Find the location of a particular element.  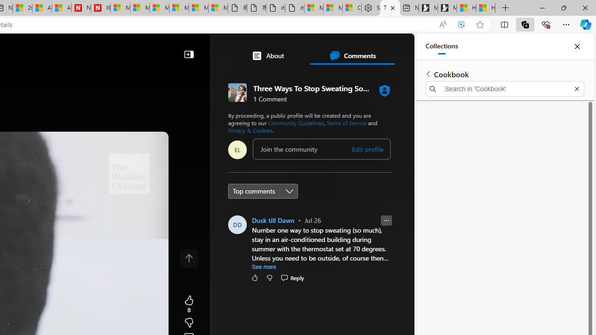

How to Use a TV as a Computer Monitor is located at coordinates (485, 8).